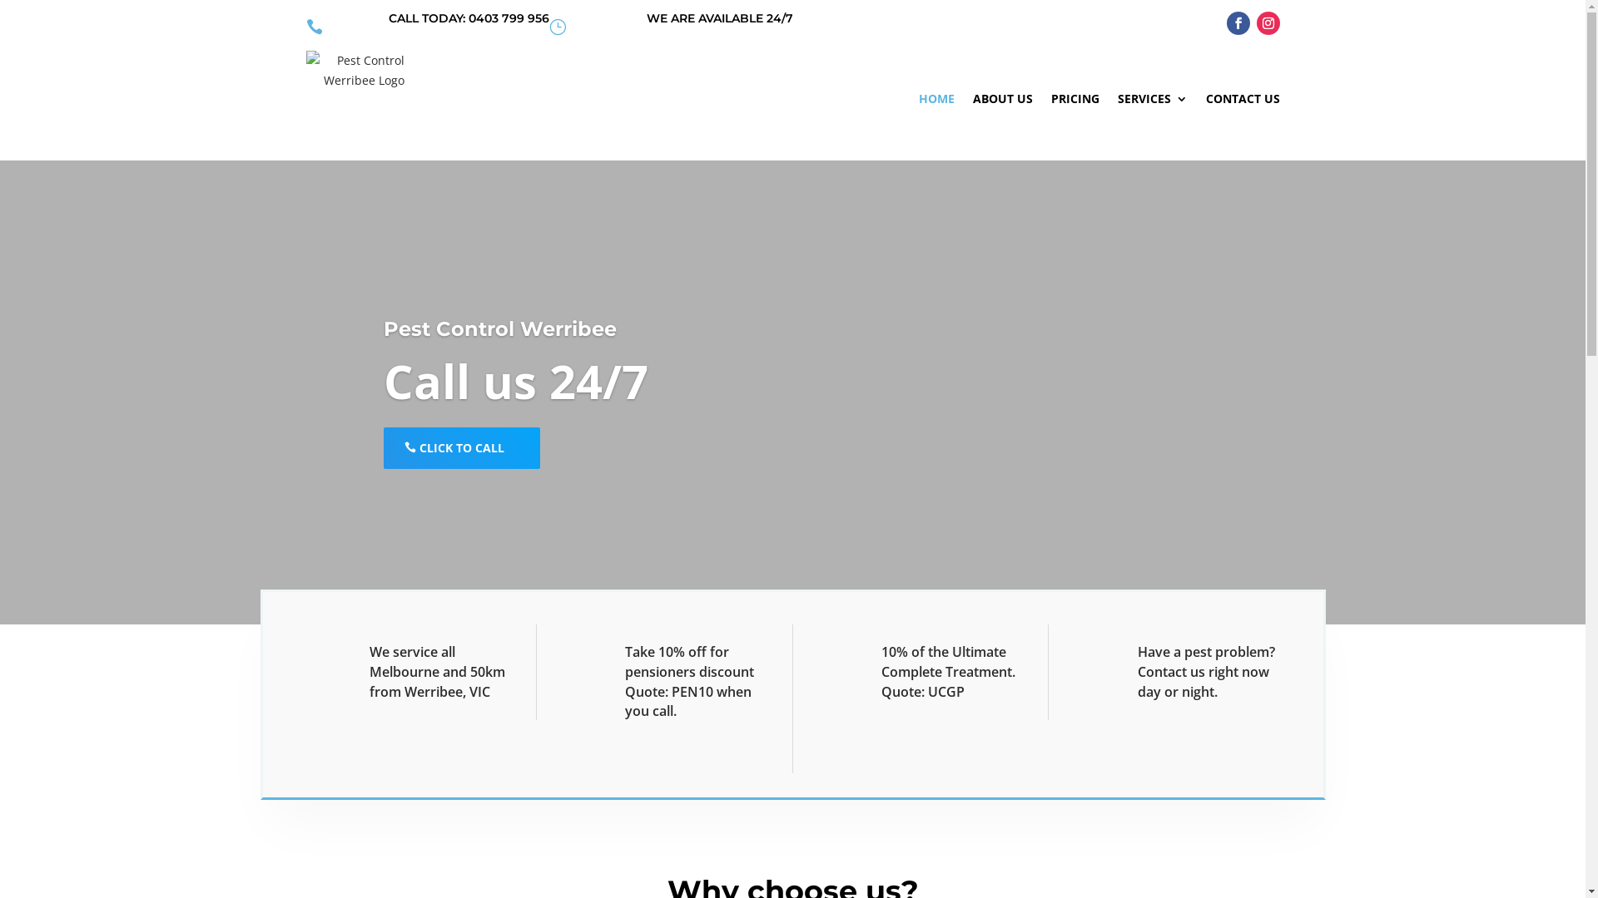 Image resolution: width=1598 pixels, height=898 pixels. I want to click on Follow on Facebook, so click(1238, 23).